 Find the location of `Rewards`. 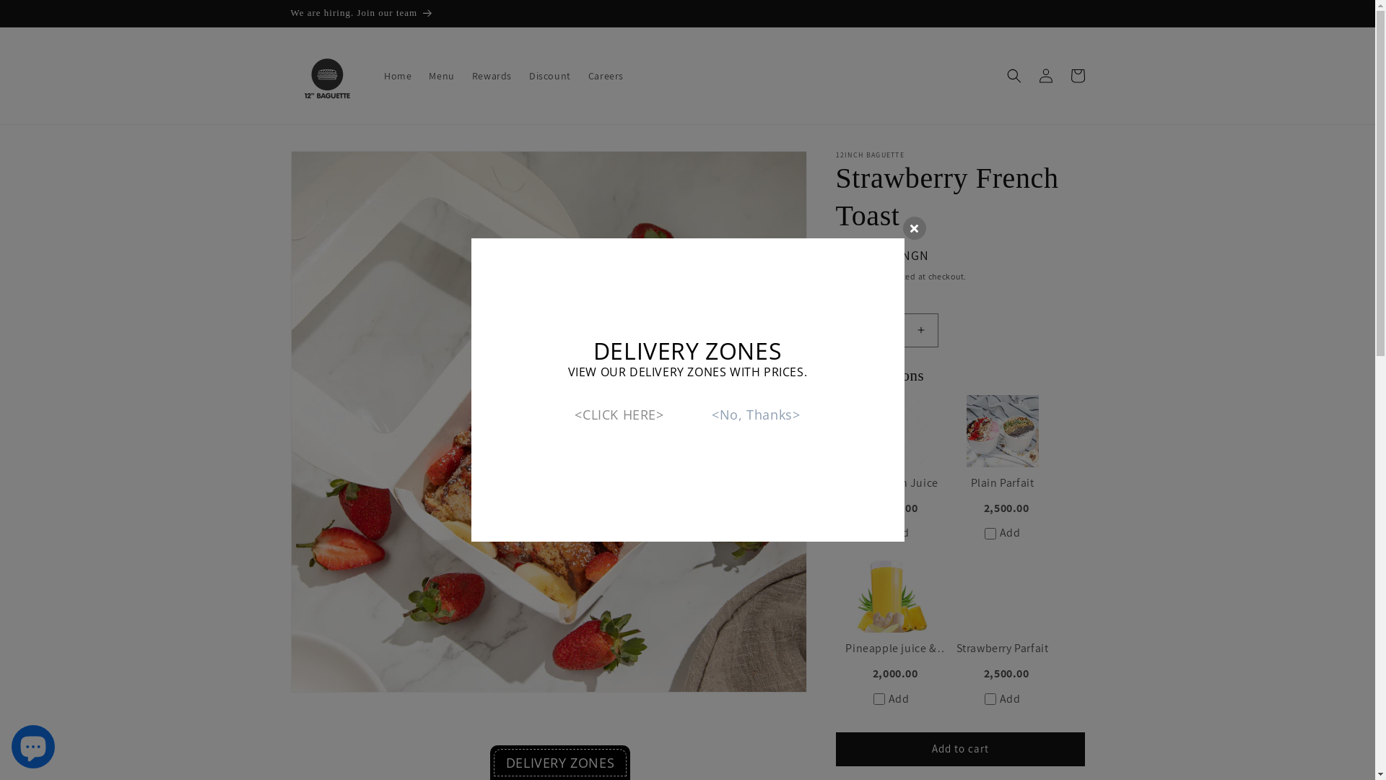

Rewards is located at coordinates (492, 76).